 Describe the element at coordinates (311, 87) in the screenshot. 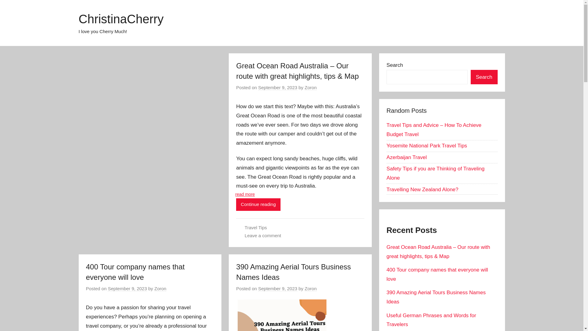

I see `Zoron` at that location.